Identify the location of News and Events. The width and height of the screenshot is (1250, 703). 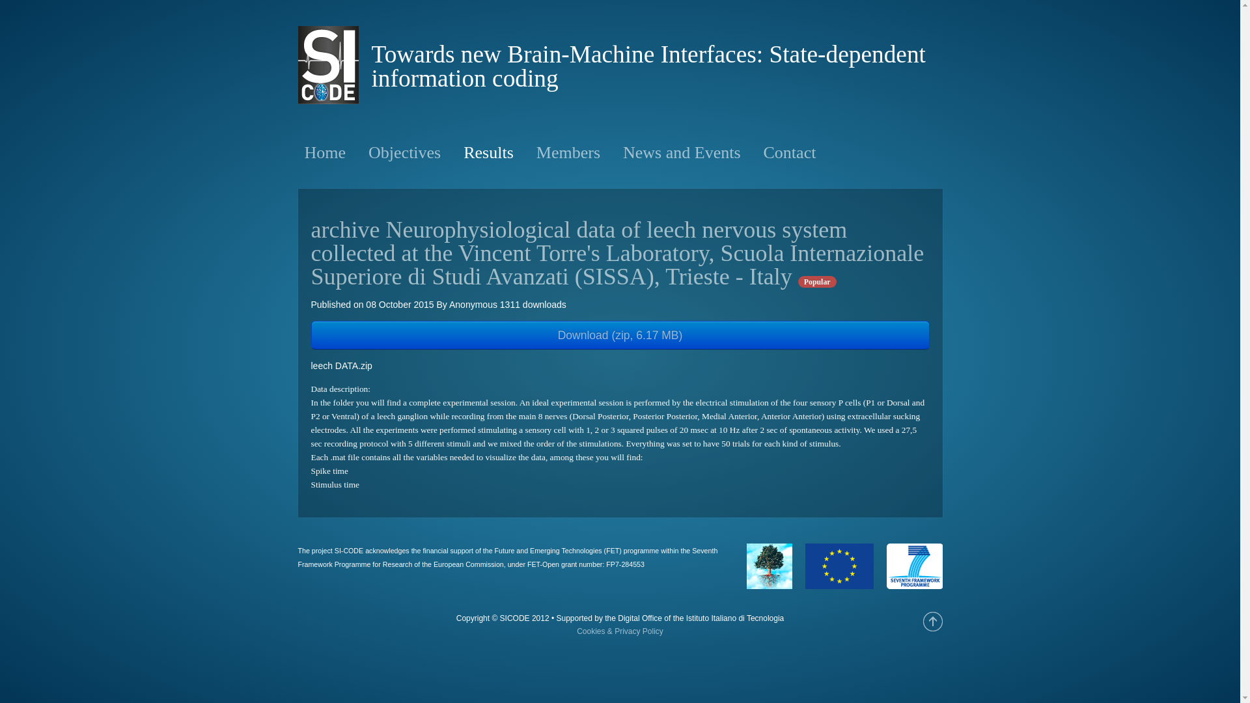
(682, 152).